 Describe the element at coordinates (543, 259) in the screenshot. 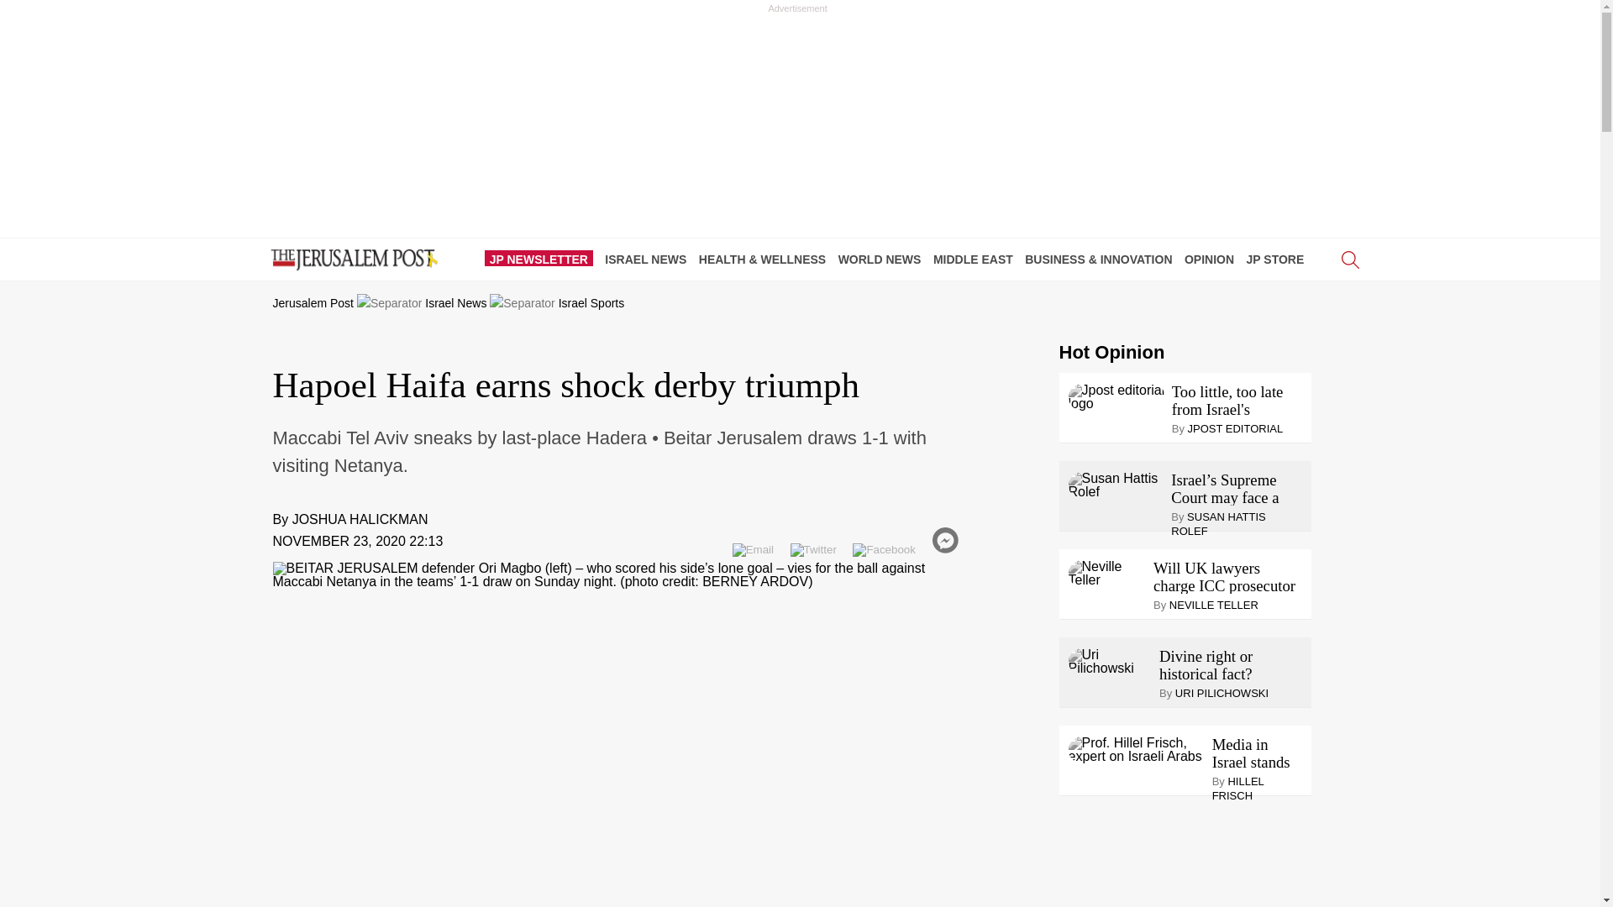

I see `JP NEWSLETTER` at that location.